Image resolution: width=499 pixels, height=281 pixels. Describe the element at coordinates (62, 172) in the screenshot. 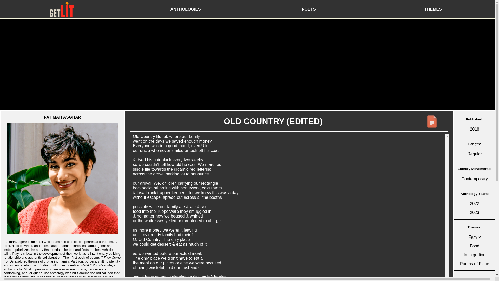

I see `FATIMAH ASGHAR` at that location.